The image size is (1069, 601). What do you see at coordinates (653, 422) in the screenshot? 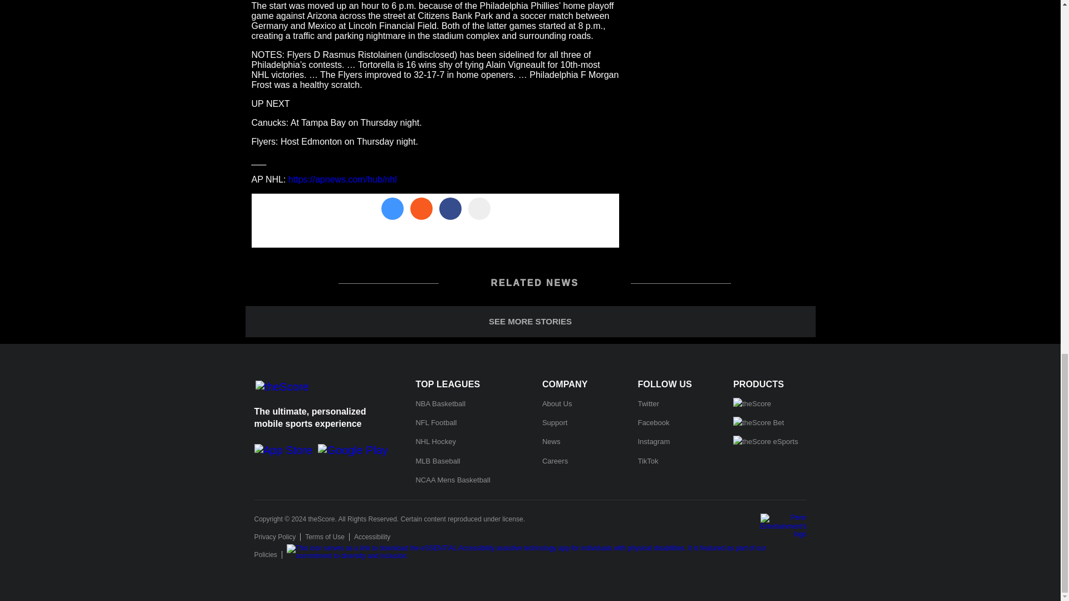
I see `Facebook` at bounding box center [653, 422].